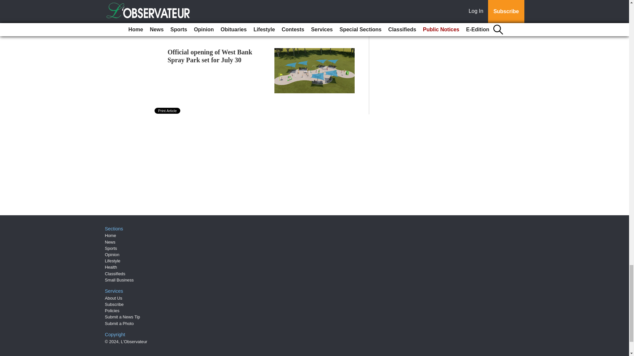 The width and height of the screenshot is (634, 356). What do you see at coordinates (210, 56) in the screenshot?
I see `Official opening of West Bank Spray Park set for July 30` at bounding box center [210, 56].